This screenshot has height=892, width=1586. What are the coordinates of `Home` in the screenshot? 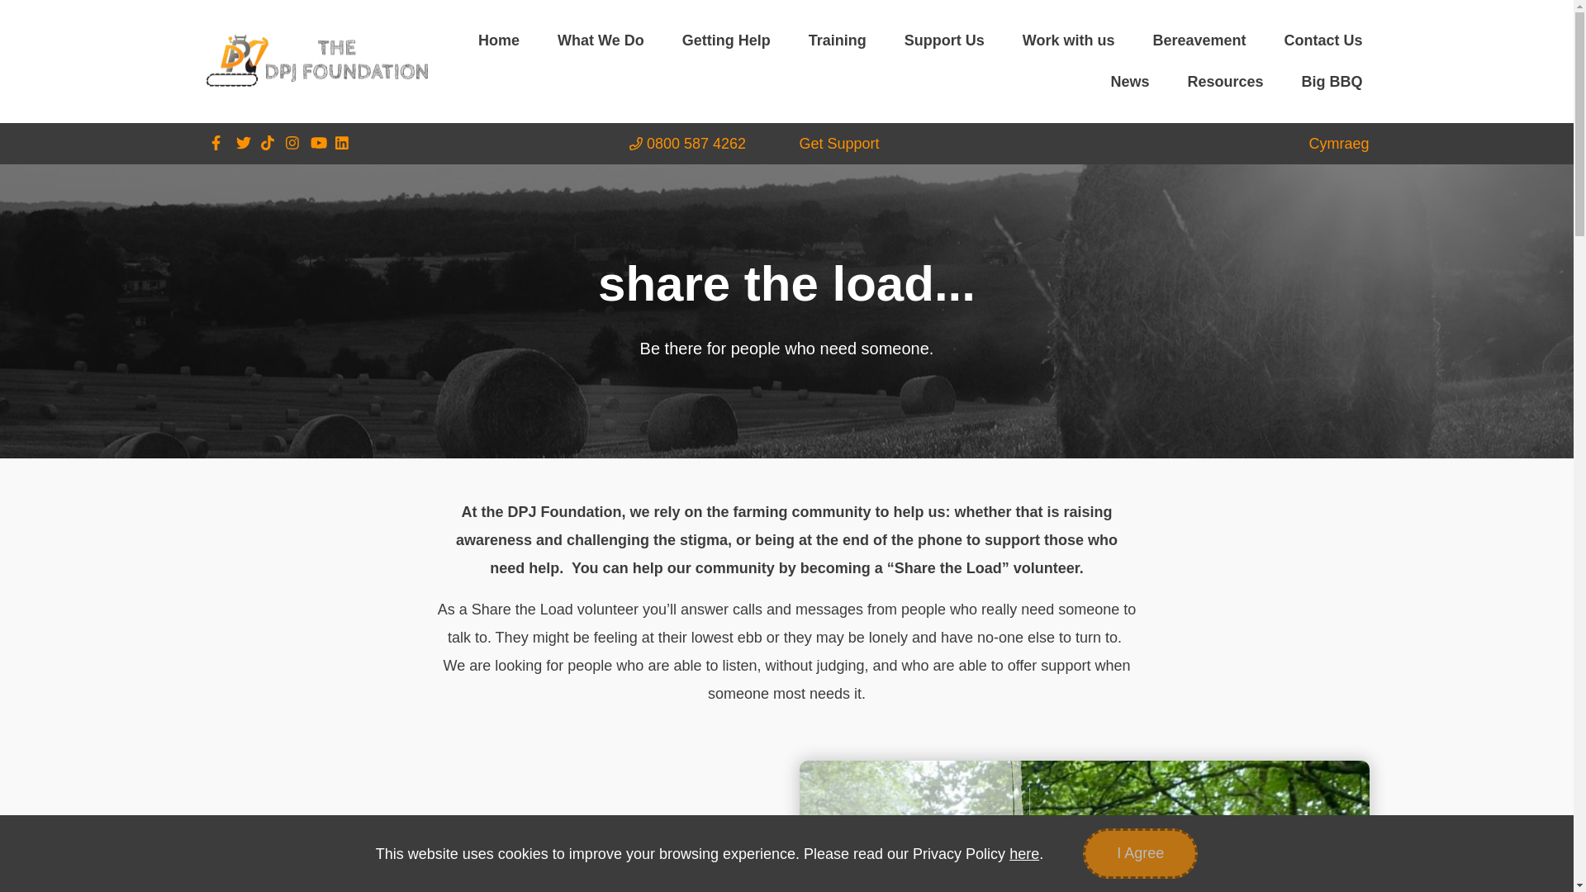 It's located at (499, 40).